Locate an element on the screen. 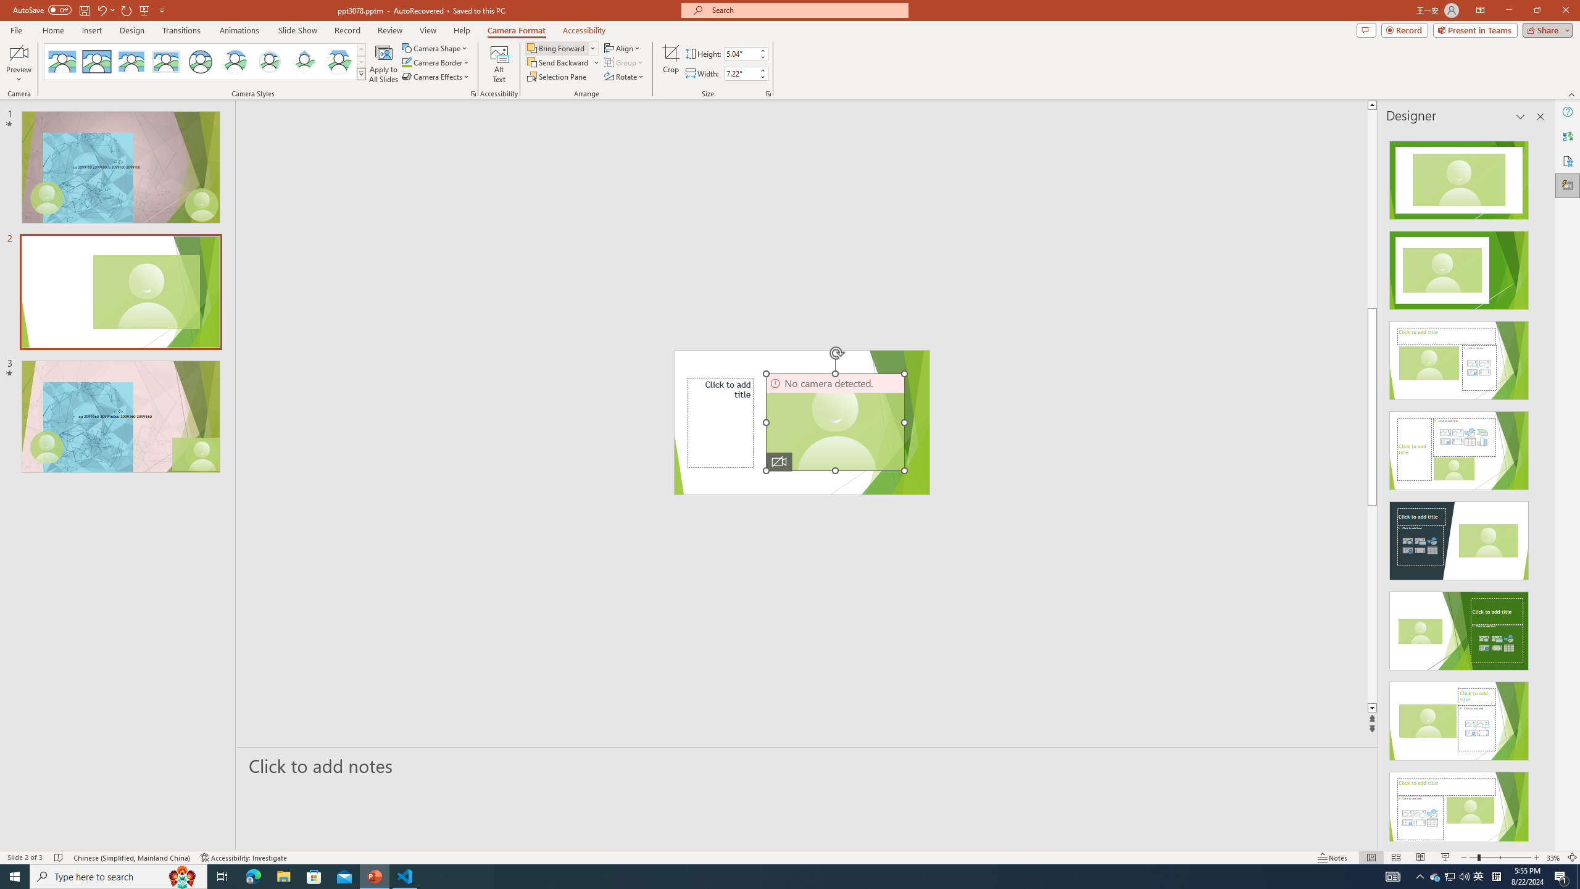 The height and width of the screenshot is (889, 1580). Simple Frame Circle is located at coordinates (200, 62).